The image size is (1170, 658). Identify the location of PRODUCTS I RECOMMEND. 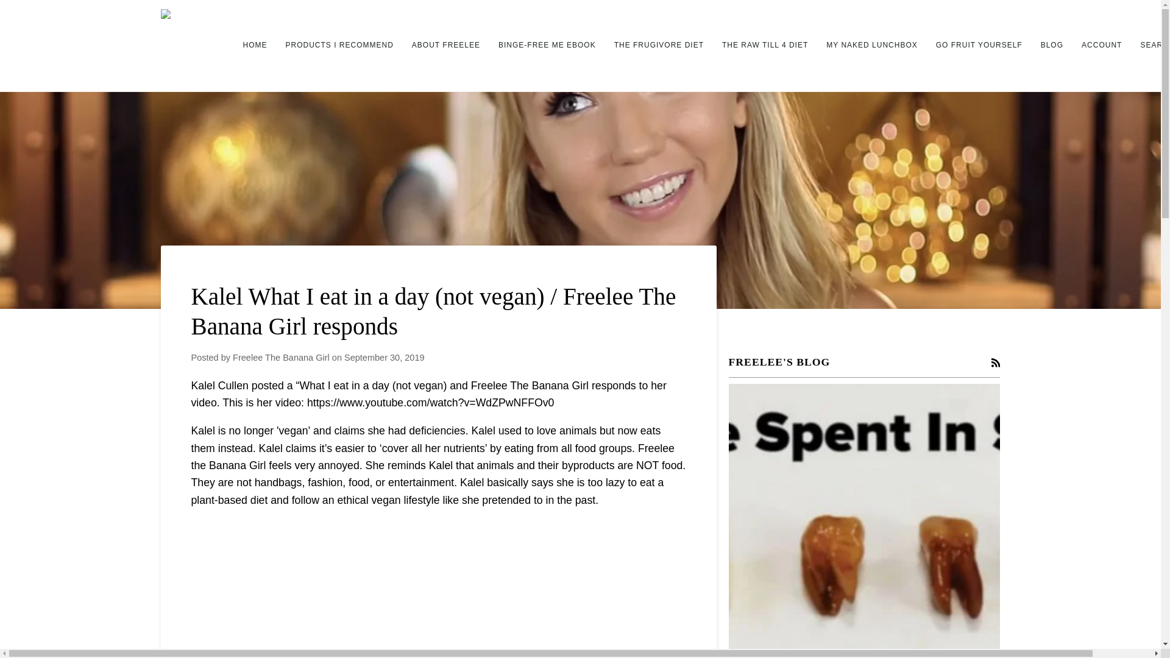
(339, 46).